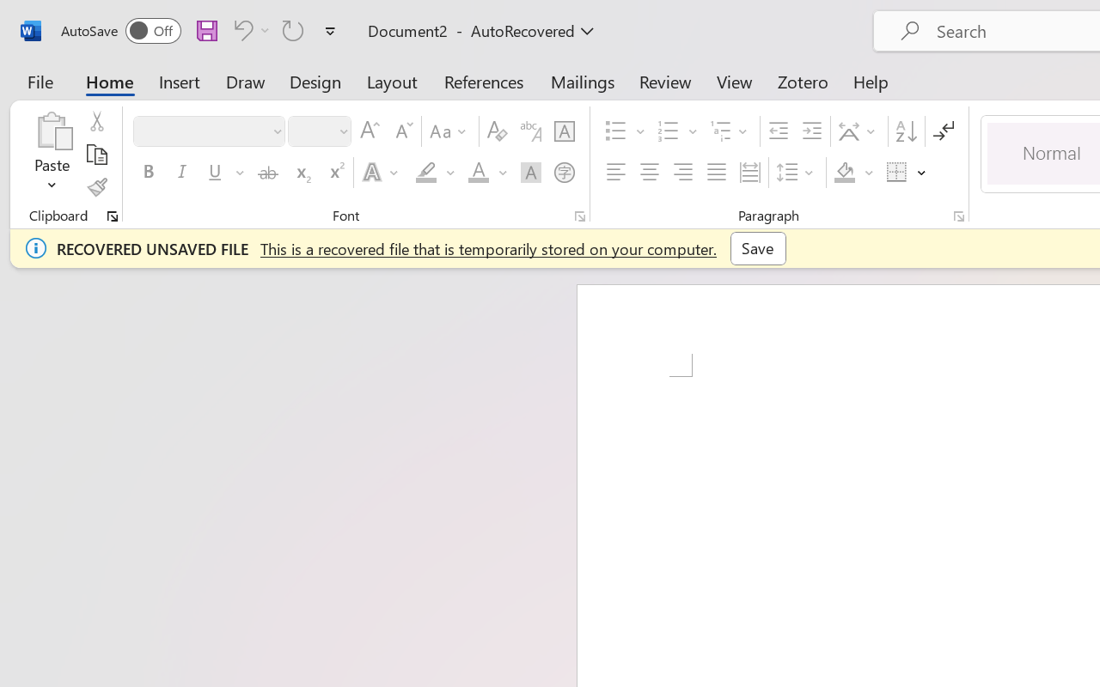  What do you see at coordinates (906, 131) in the screenshot?
I see `Sort...` at bounding box center [906, 131].